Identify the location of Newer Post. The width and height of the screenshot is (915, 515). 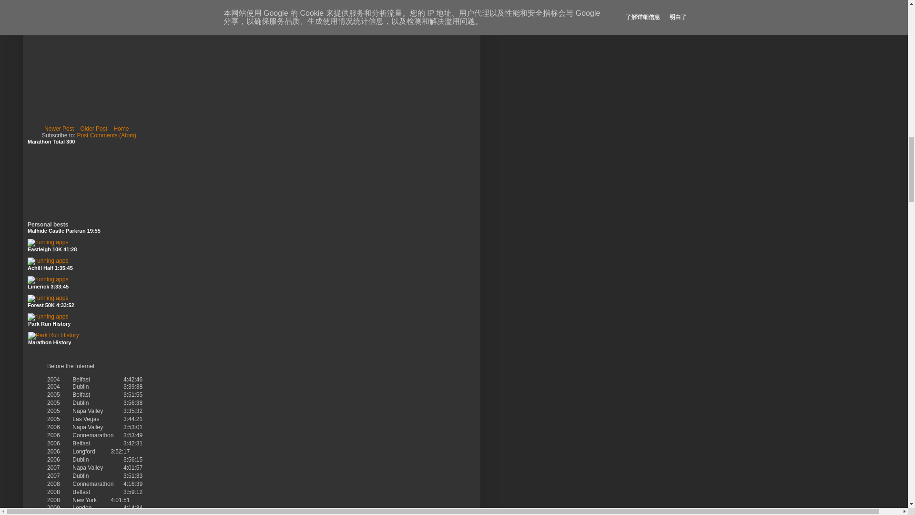
(59, 129).